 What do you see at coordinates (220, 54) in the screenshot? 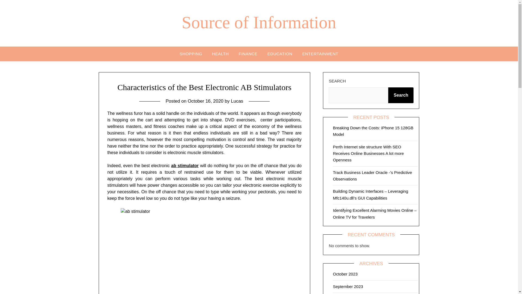
I see `HEALTH` at bounding box center [220, 54].